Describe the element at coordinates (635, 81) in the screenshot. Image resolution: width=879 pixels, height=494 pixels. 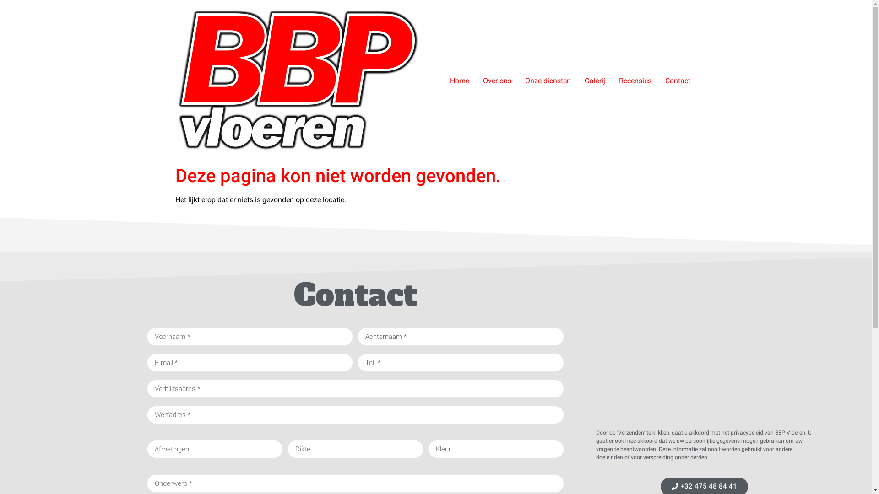
I see `Recensies` at that location.